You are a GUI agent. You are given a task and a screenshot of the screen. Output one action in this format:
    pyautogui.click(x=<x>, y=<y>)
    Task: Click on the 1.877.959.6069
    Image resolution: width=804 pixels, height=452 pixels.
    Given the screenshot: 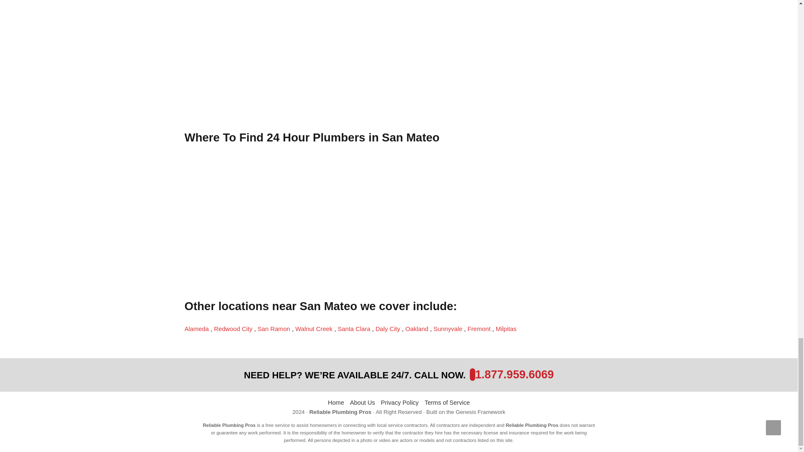 What is the action you would take?
    pyautogui.click(x=514, y=375)
    